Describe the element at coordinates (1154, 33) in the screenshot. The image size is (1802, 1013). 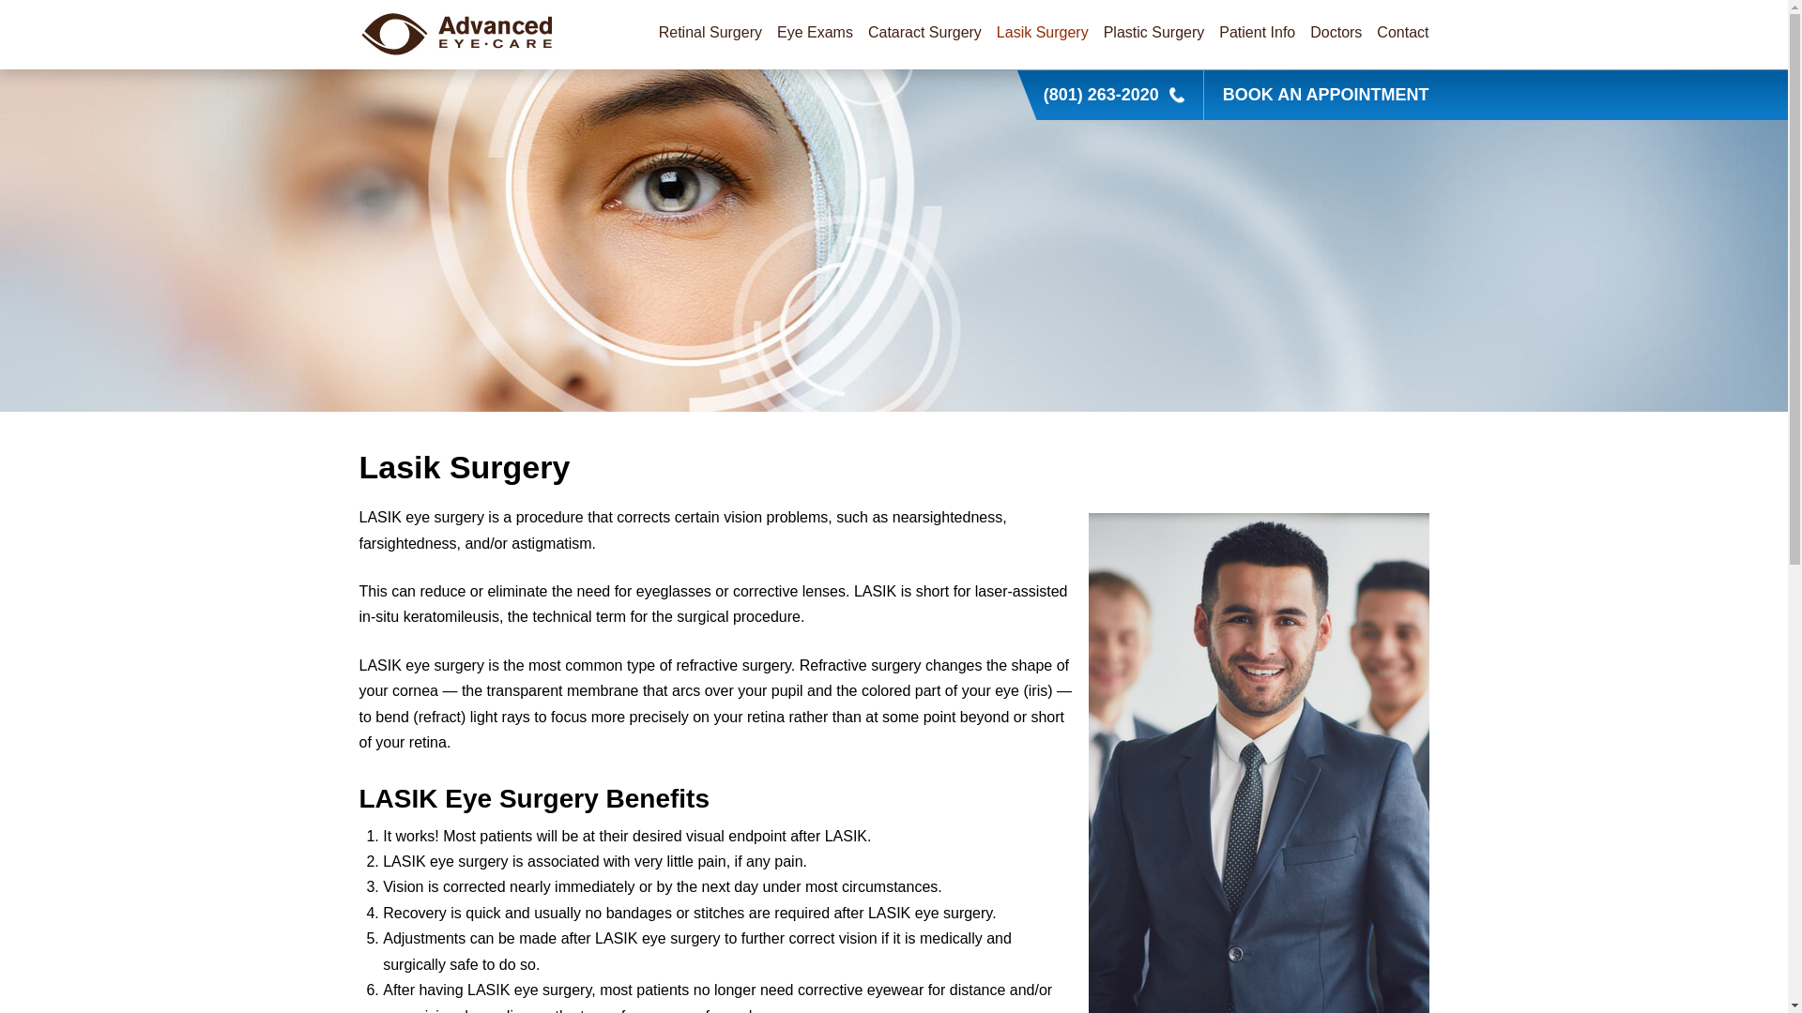
I see `Plastic Surgery` at that location.